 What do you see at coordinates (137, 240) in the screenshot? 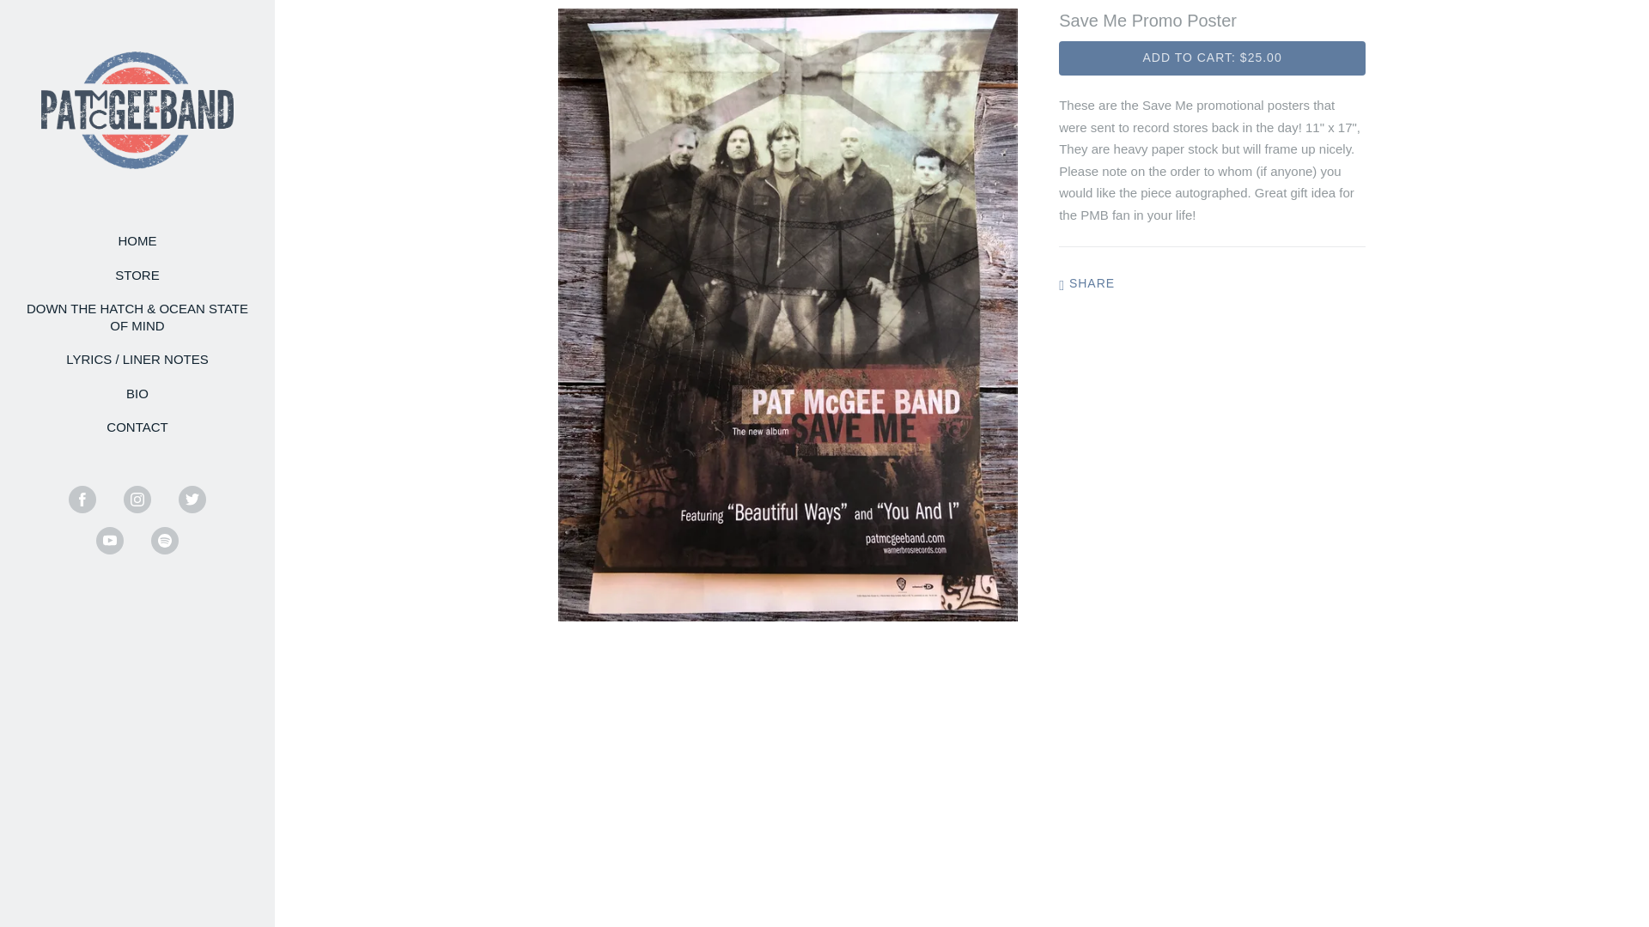
I see `HOME` at bounding box center [137, 240].